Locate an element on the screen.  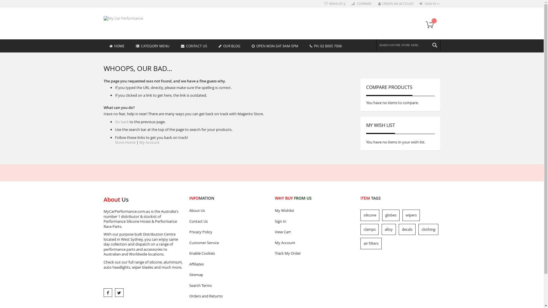
Affiliates is located at coordinates (229, 264).